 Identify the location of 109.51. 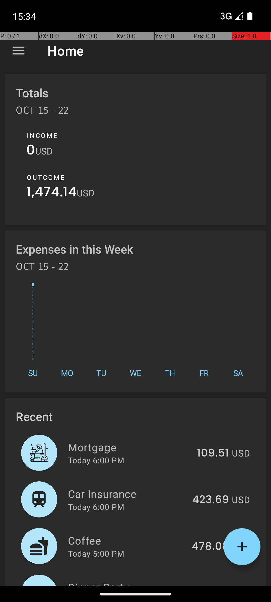
(213, 453).